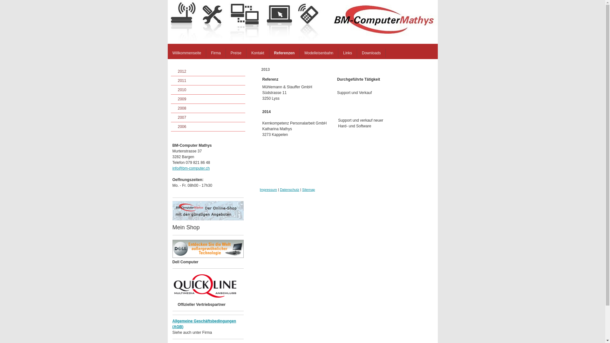  Describe the element at coordinates (208, 109) in the screenshot. I see `2008` at that location.